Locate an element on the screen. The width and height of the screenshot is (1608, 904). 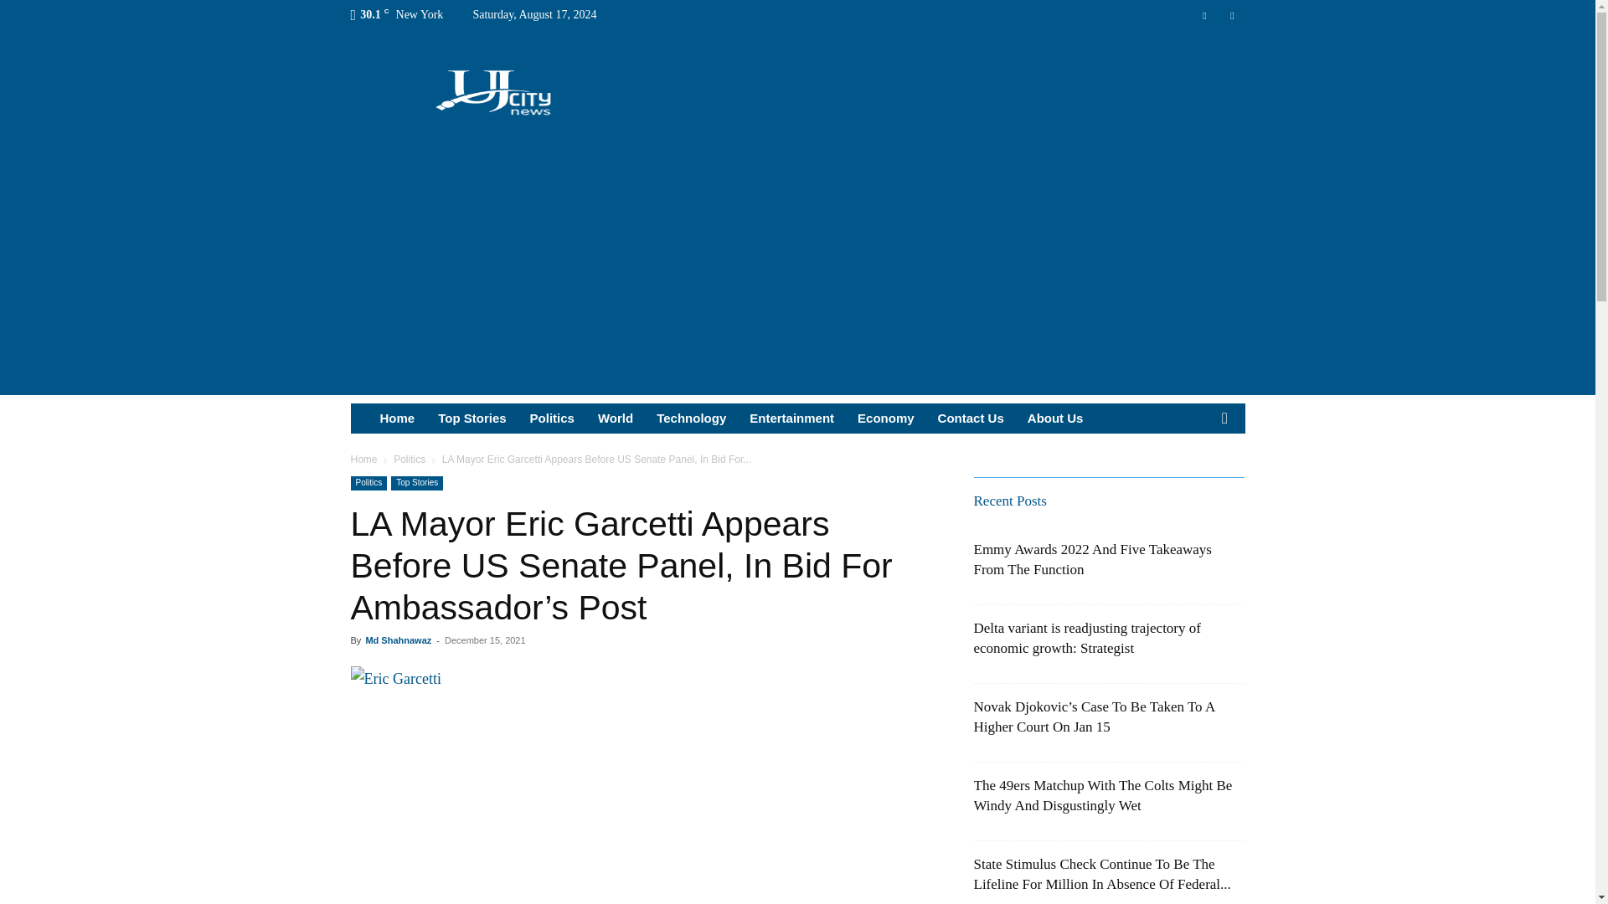
Economy is located at coordinates (885, 419).